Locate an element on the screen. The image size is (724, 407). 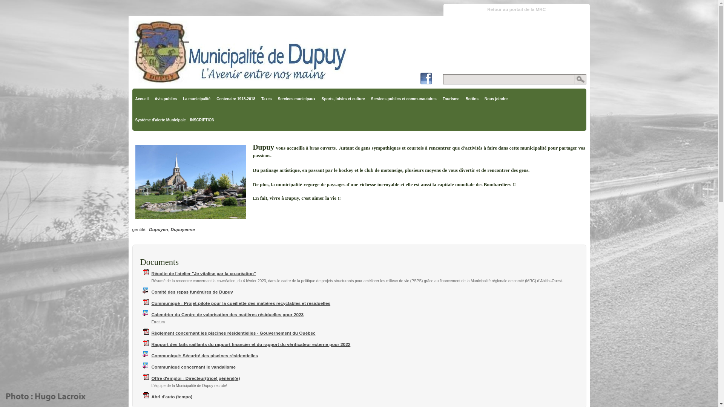
Taxes is located at coordinates (267, 99).